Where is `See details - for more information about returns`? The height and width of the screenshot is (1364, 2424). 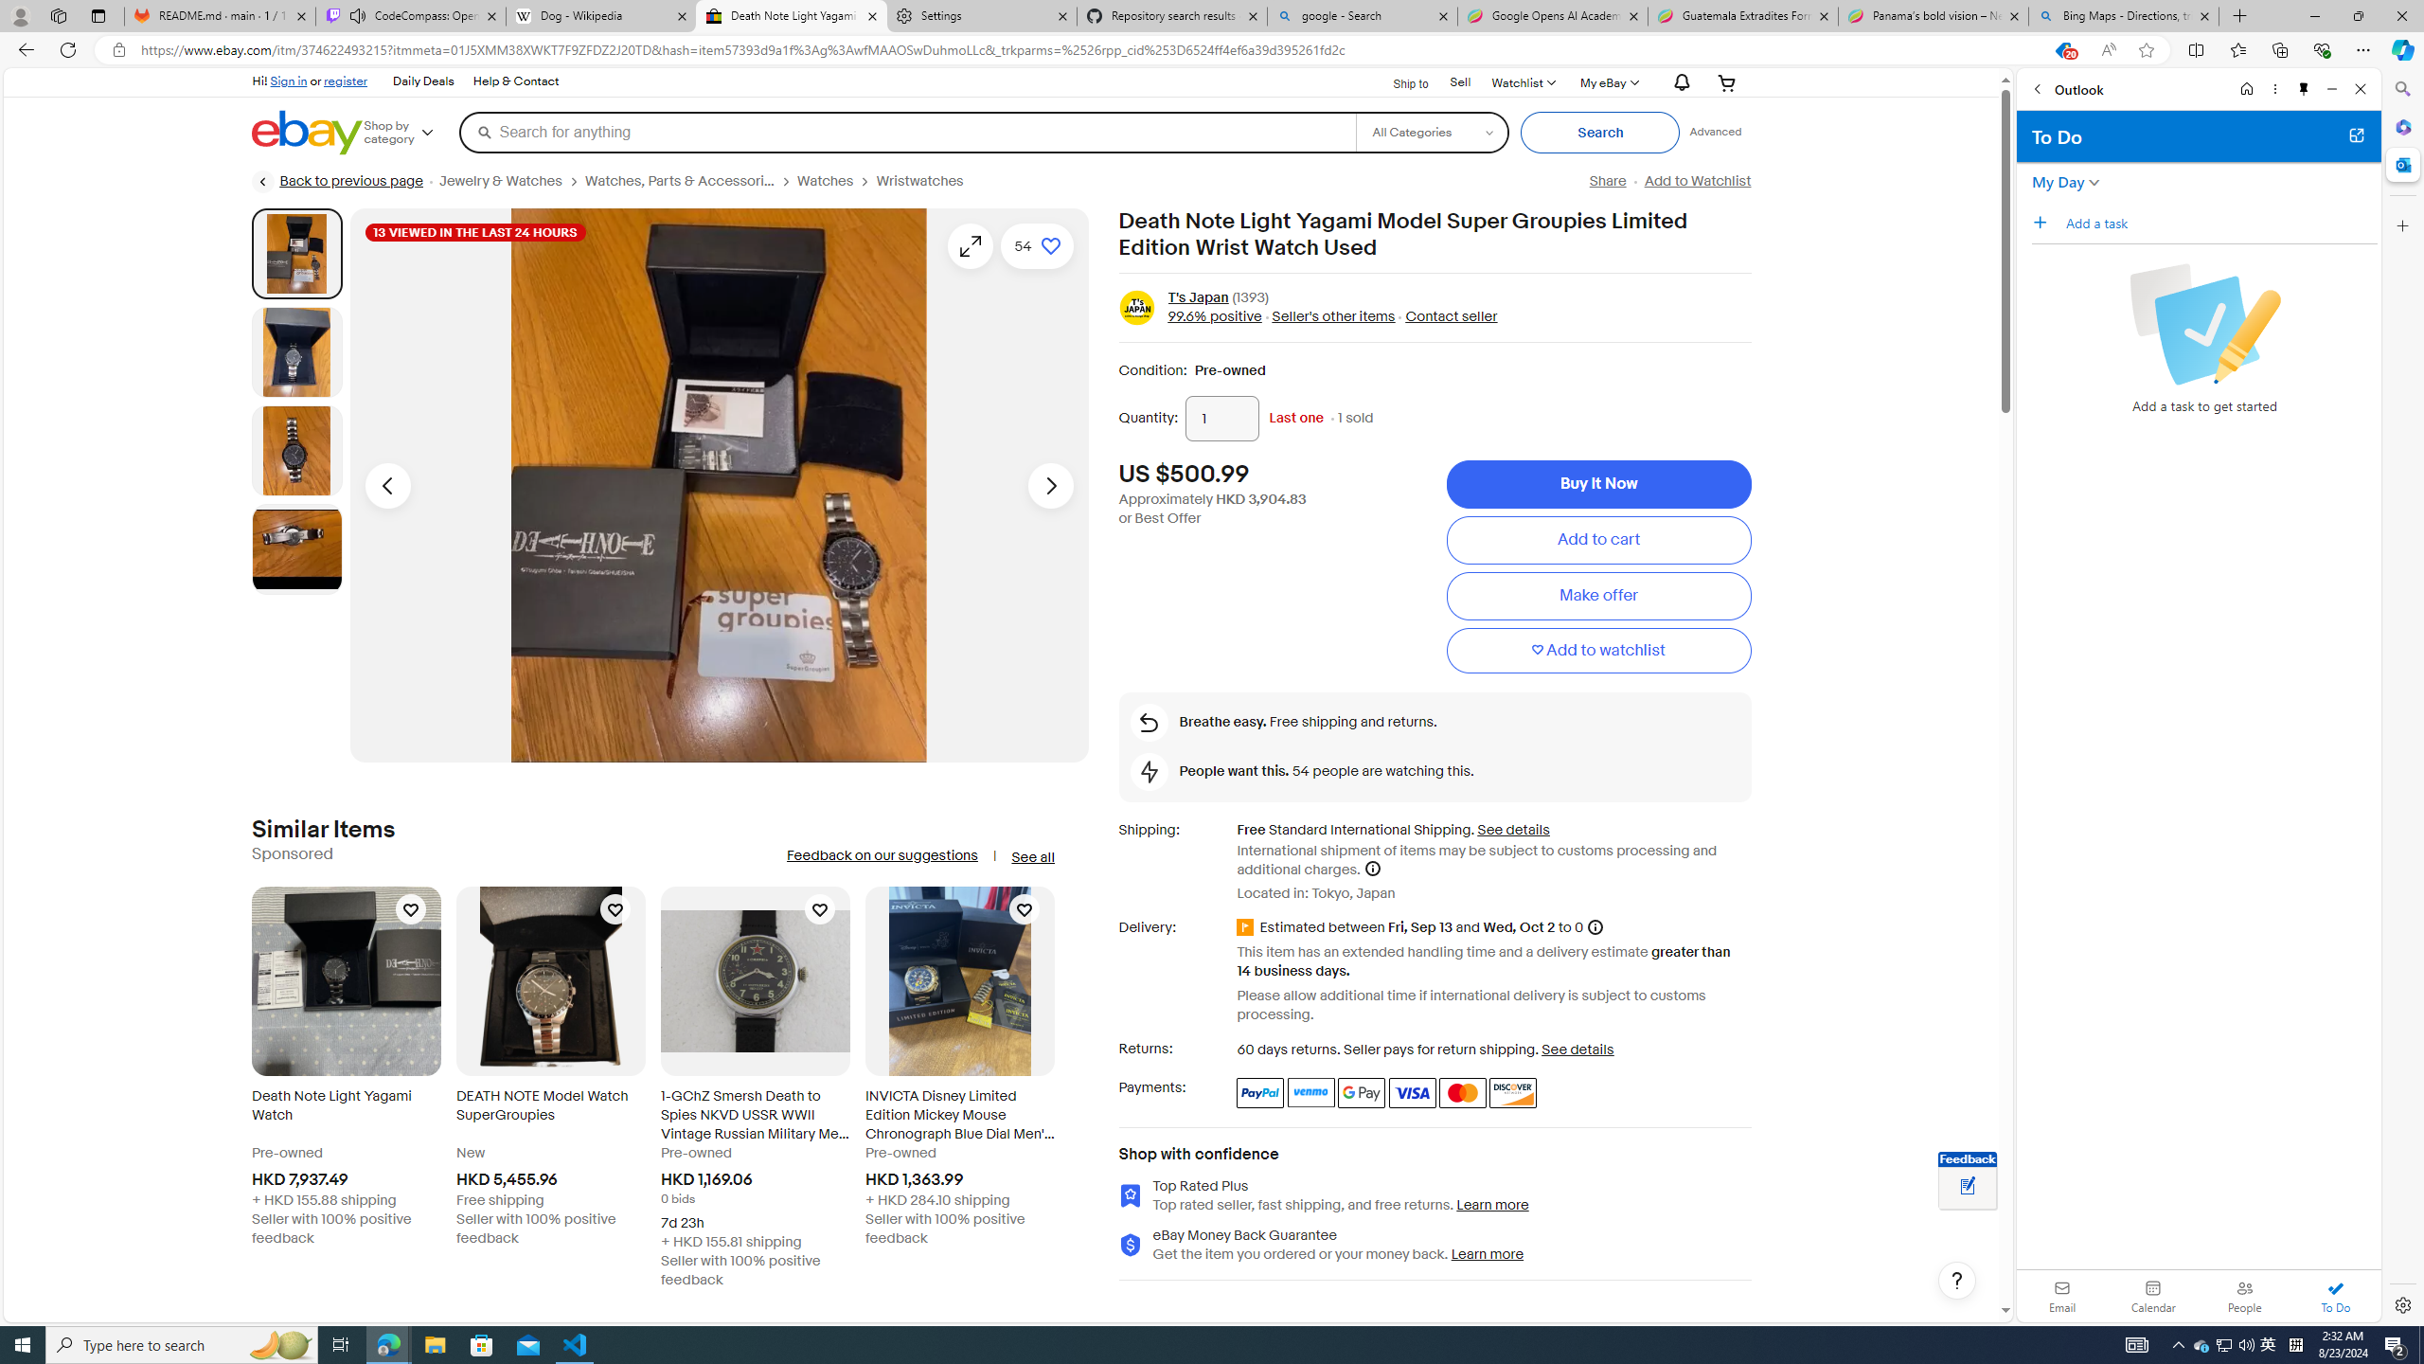 See details - for more information about returns is located at coordinates (1577, 1049).